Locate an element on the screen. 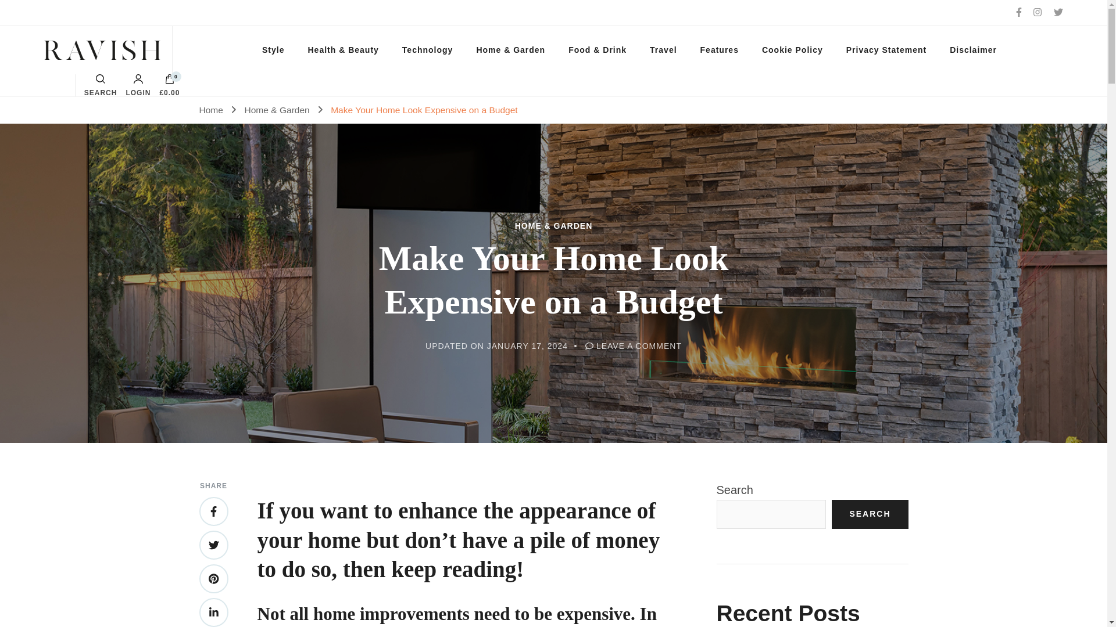 This screenshot has height=627, width=1116. Disclaimer is located at coordinates (973, 50).